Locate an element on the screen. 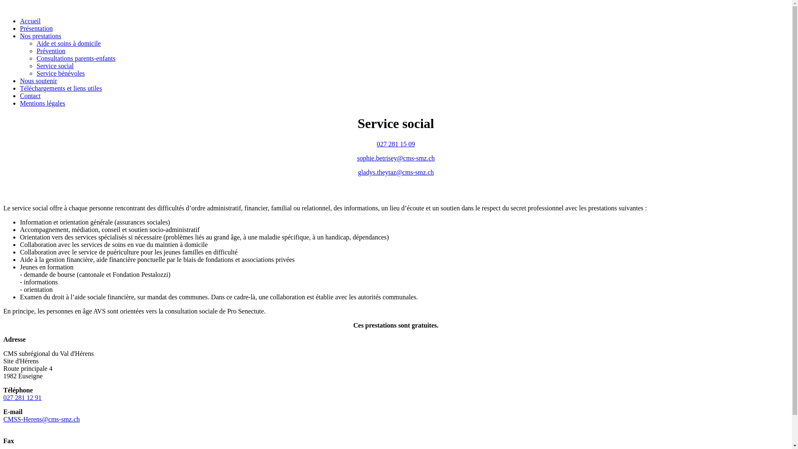 Image resolution: width=798 pixels, height=449 pixels. sophie.betrisey@cms-smz.ch is located at coordinates (396, 158).